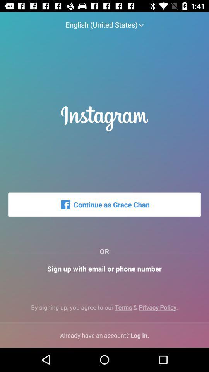 The image size is (209, 372). Describe the element at coordinates (104, 268) in the screenshot. I see `press sign up with icon` at that location.